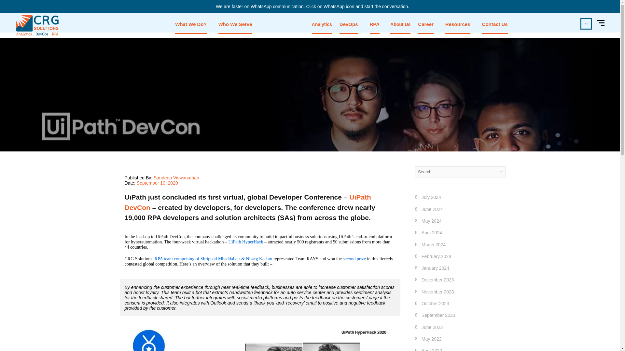 The width and height of the screenshot is (625, 351). What do you see at coordinates (190, 24) in the screenshot?
I see `What We Do?` at bounding box center [190, 24].